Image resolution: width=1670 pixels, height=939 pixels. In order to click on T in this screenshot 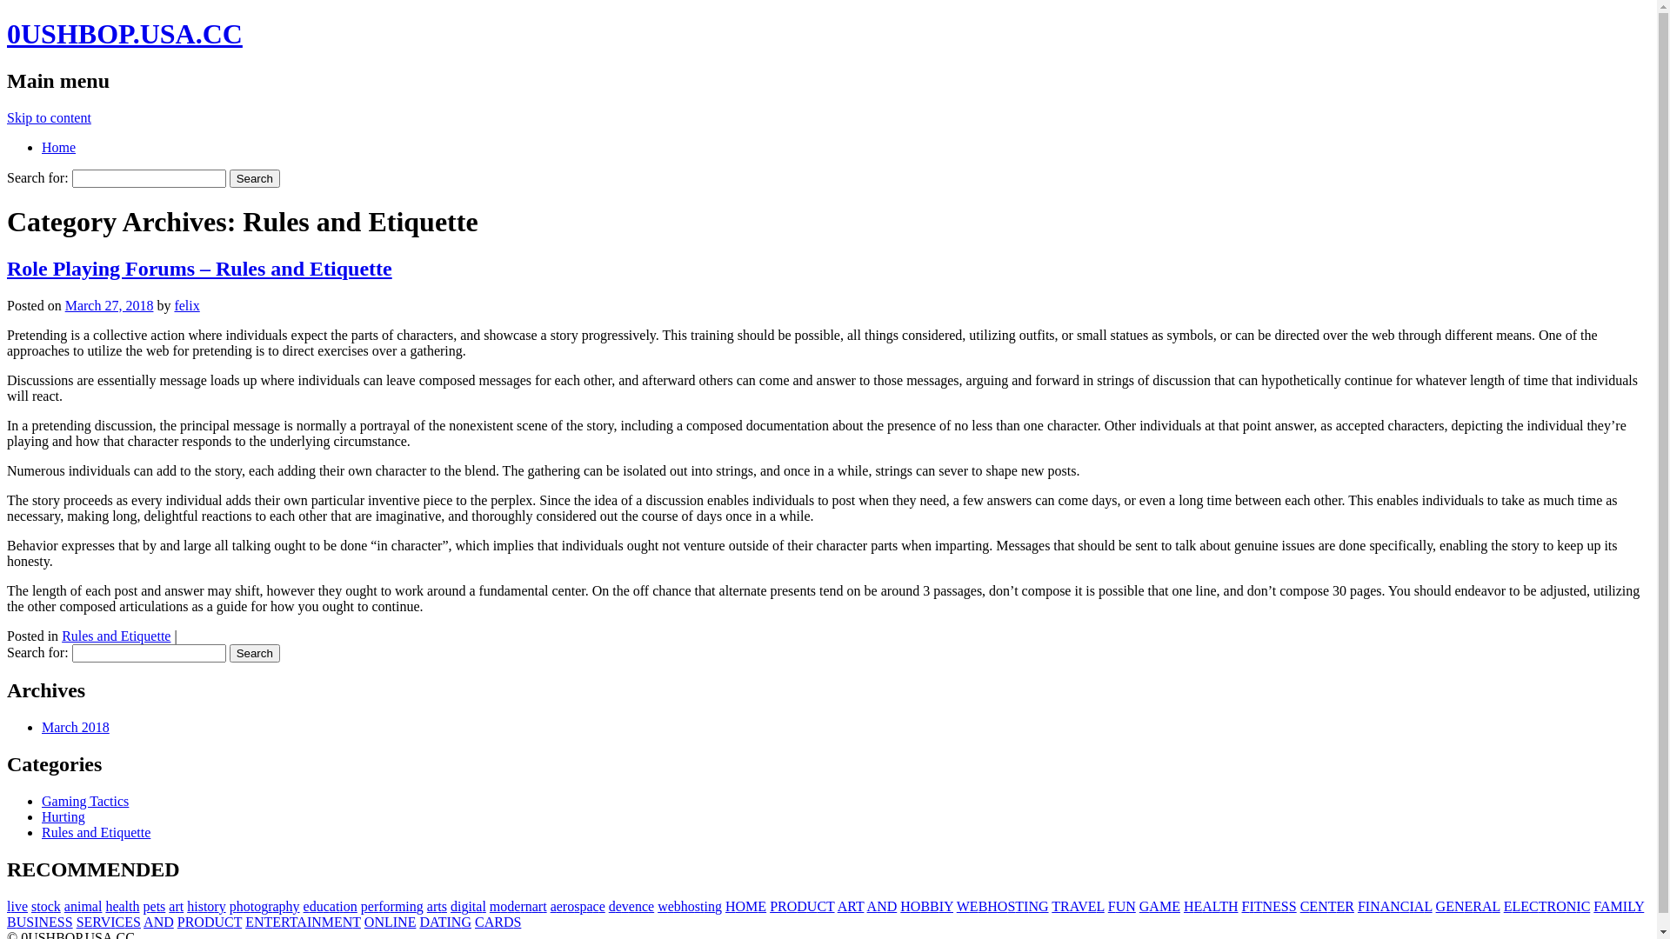, I will do `click(1019, 906)`.